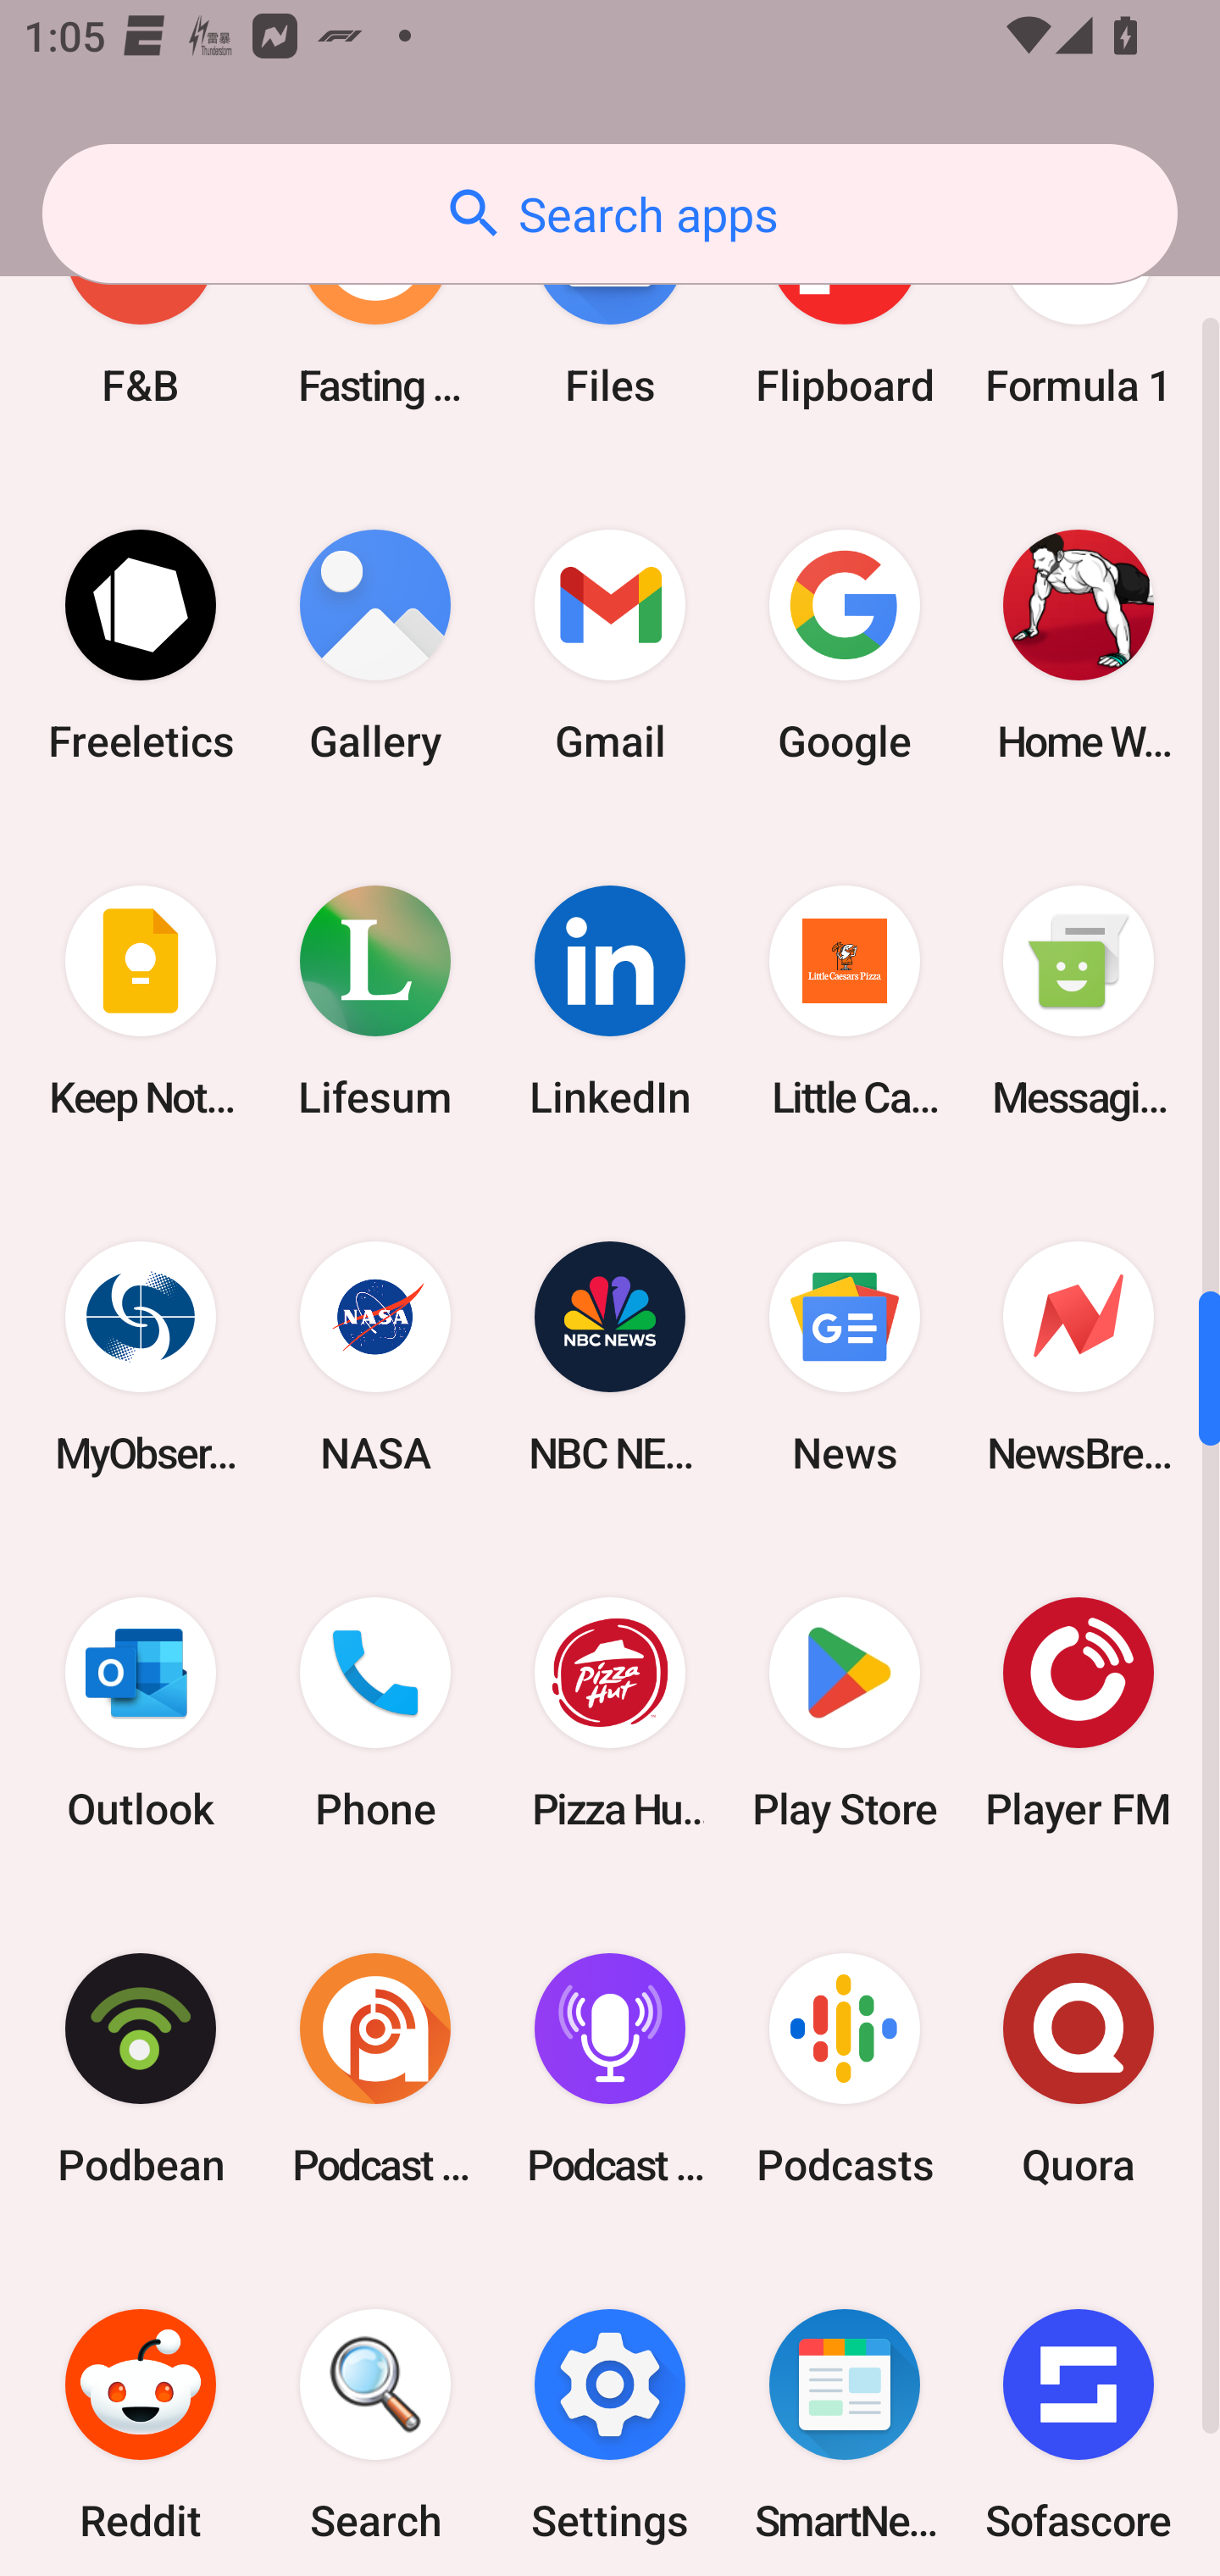 Image resolution: width=1220 pixels, height=2576 pixels. I want to click on Home Workout, so click(1079, 646).